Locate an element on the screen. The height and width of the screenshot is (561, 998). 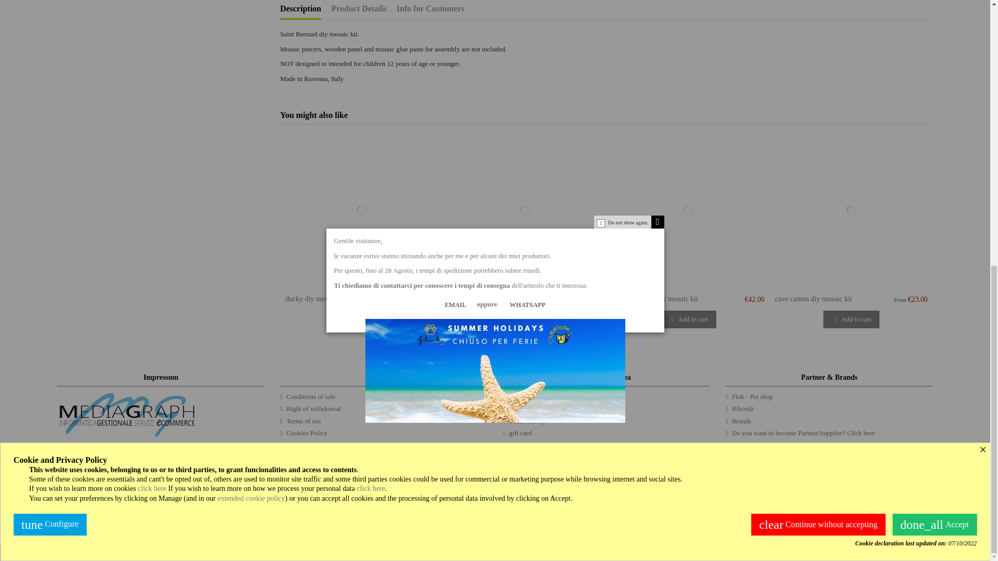
Conditions of sale is located at coordinates (308, 397).